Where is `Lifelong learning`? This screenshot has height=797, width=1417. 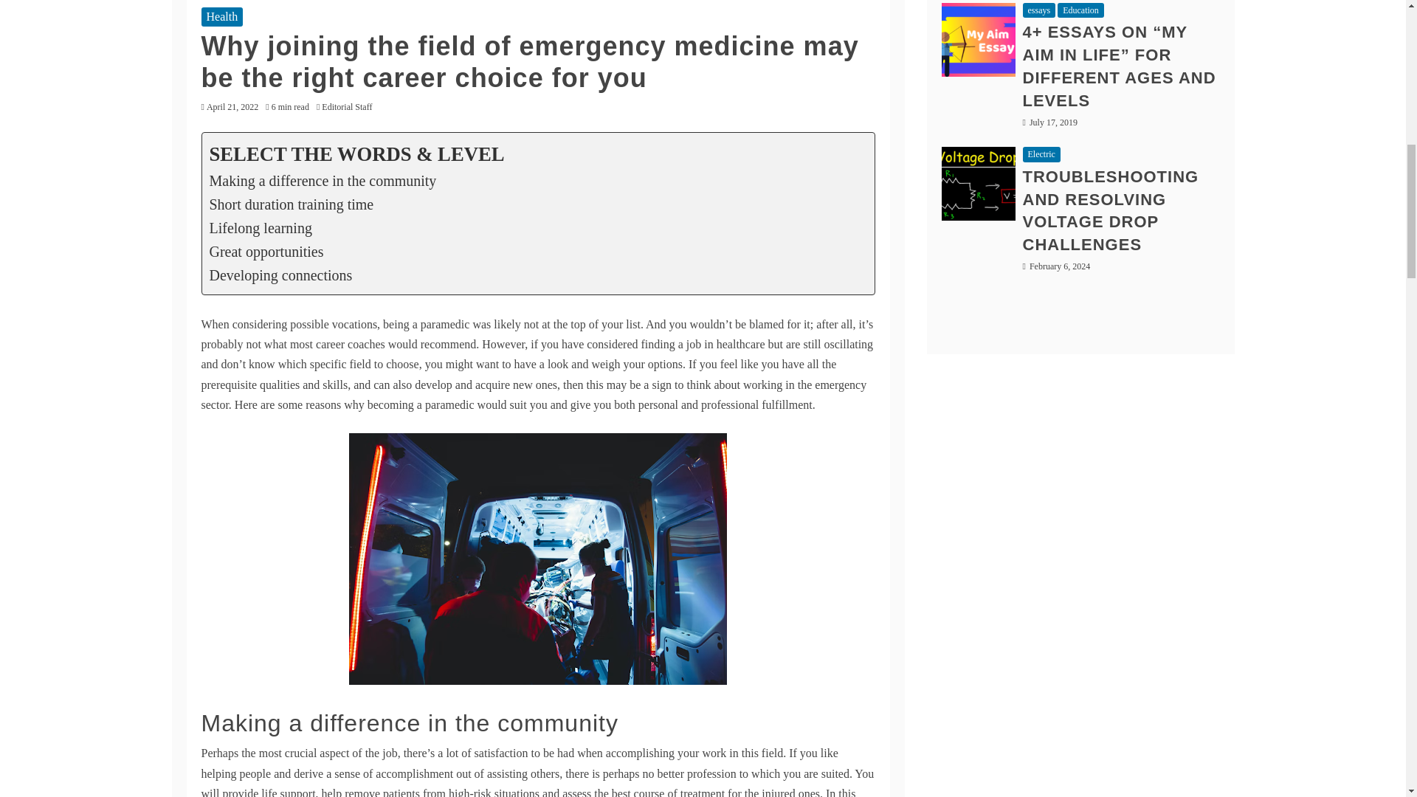
Lifelong learning is located at coordinates (261, 227).